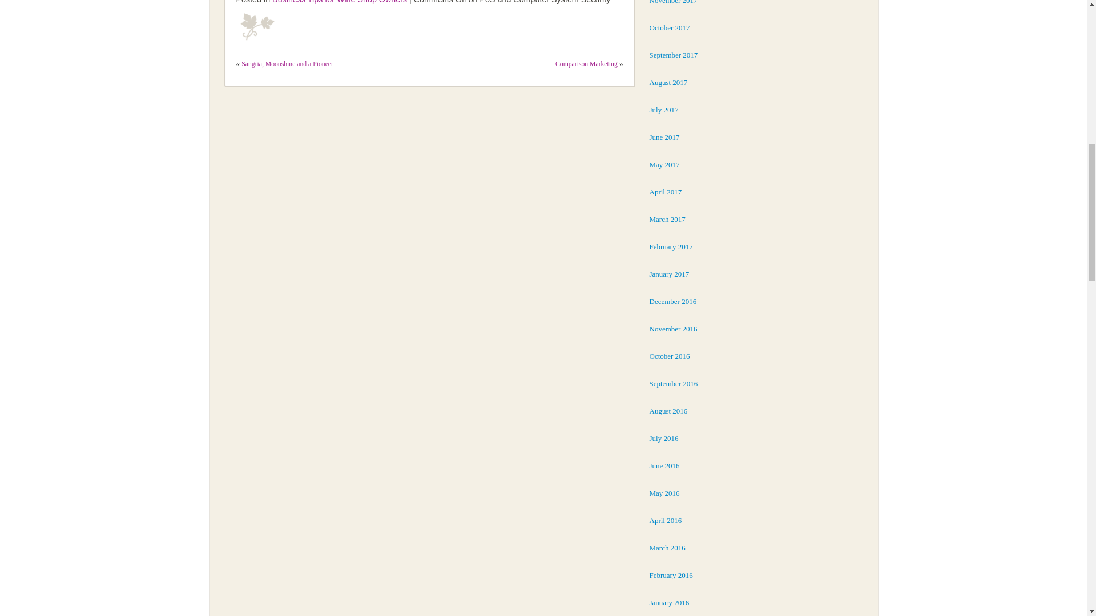  What do you see at coordinates (664, 110) in the screenshot?
I see `July 2017` at bounding box center [664, 110].